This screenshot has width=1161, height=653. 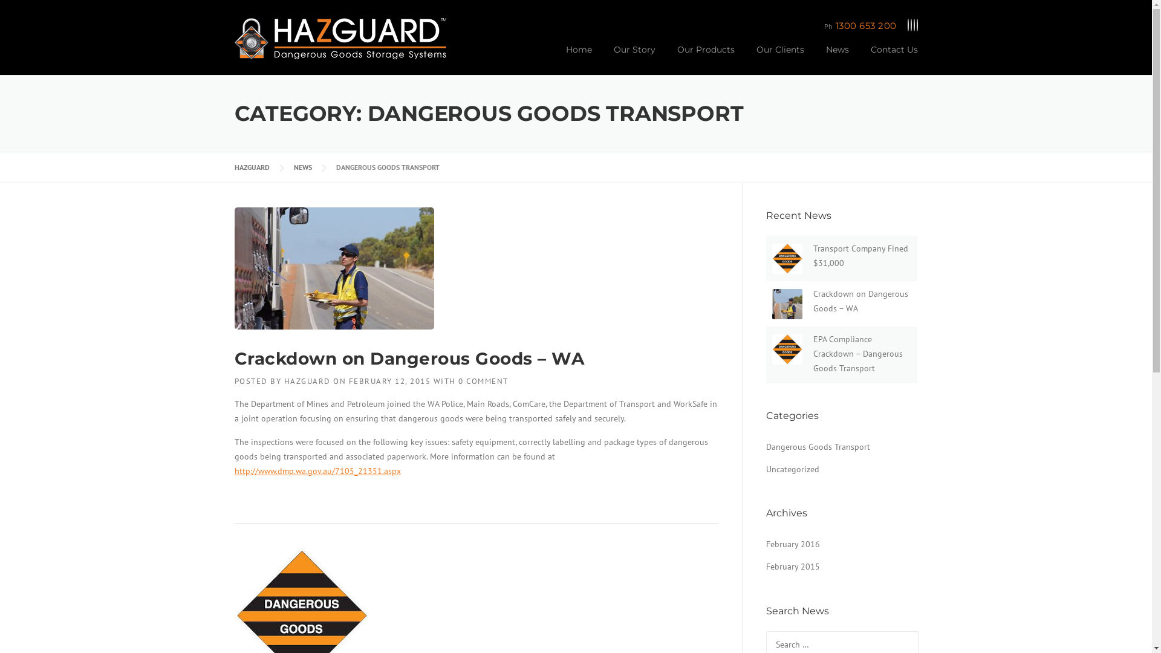 What do you see at coordinates (917, 25) in the screenshot?
I see `Email` at bounding box center [917, 25].